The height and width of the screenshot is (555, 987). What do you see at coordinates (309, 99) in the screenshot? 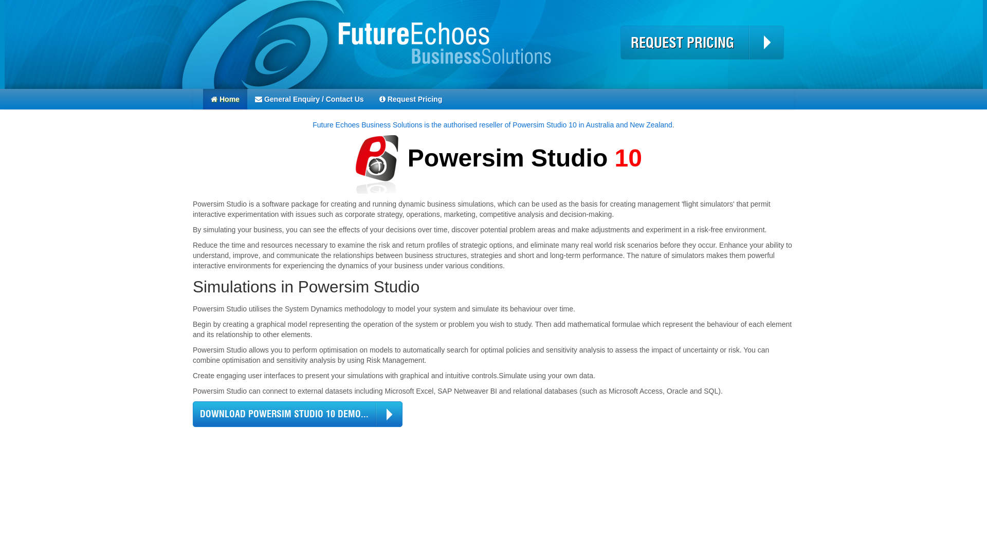
I see `General Enquiry / Contact Us` at bounding box center [309, 99].